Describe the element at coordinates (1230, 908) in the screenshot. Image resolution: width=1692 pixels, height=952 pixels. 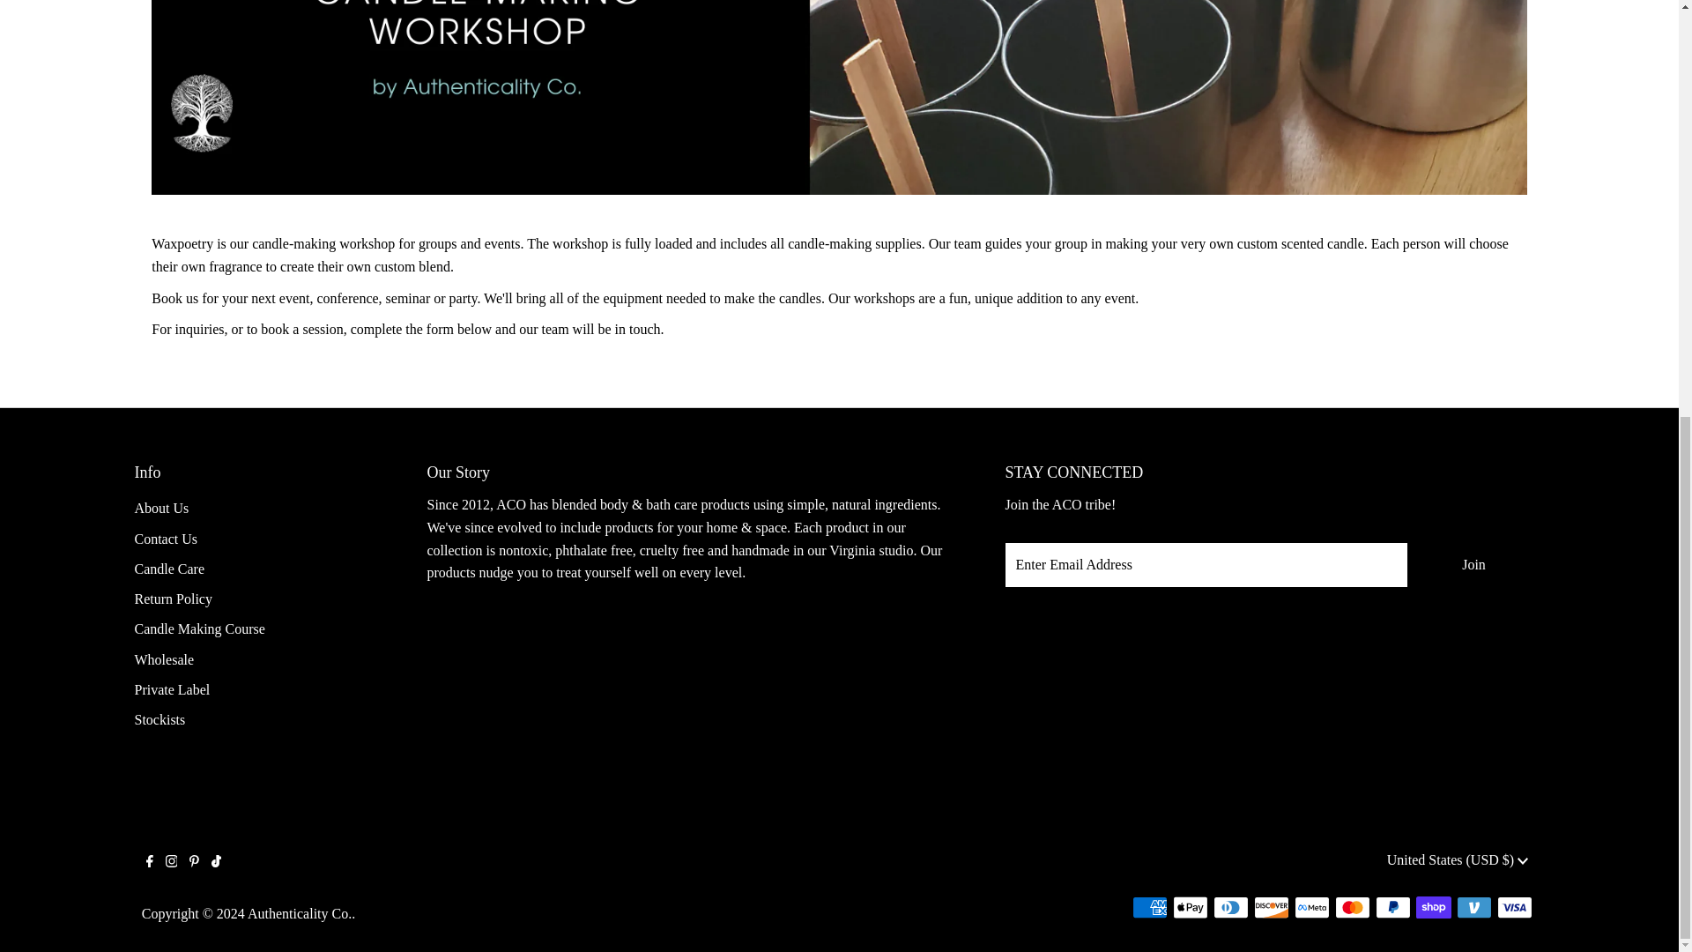
I see `Diners Club` at that location.